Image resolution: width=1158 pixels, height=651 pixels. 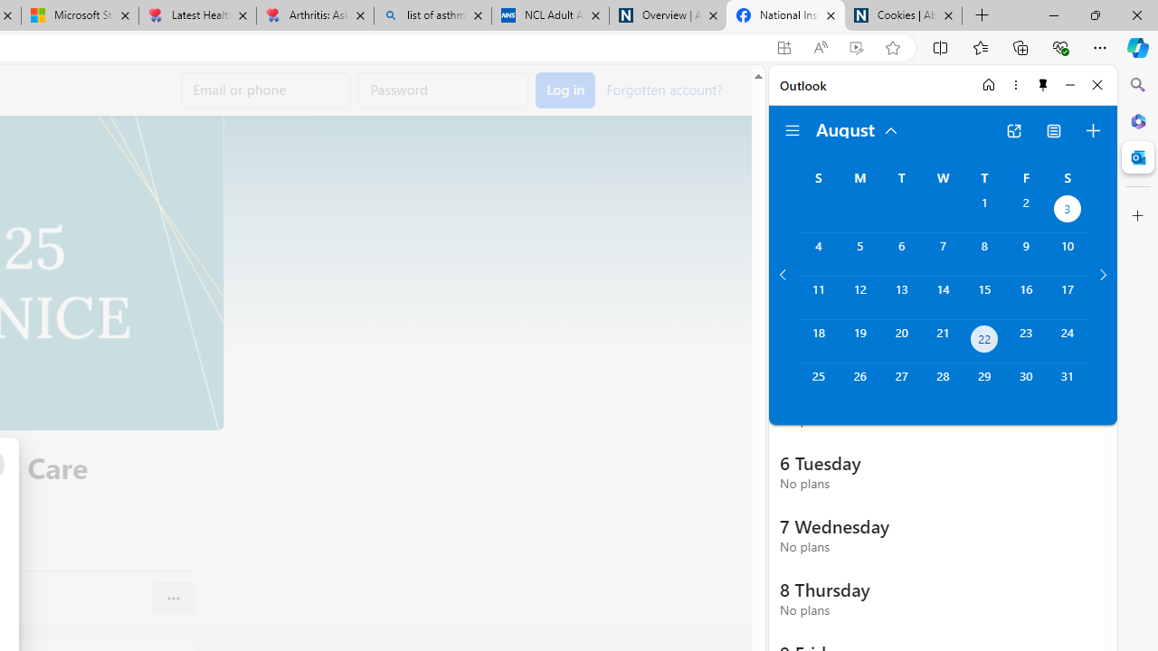 What do you see at coordinates (1013, 130) in the screenshot?
I see `Open in new tab` at bounding box center [1013, 130].